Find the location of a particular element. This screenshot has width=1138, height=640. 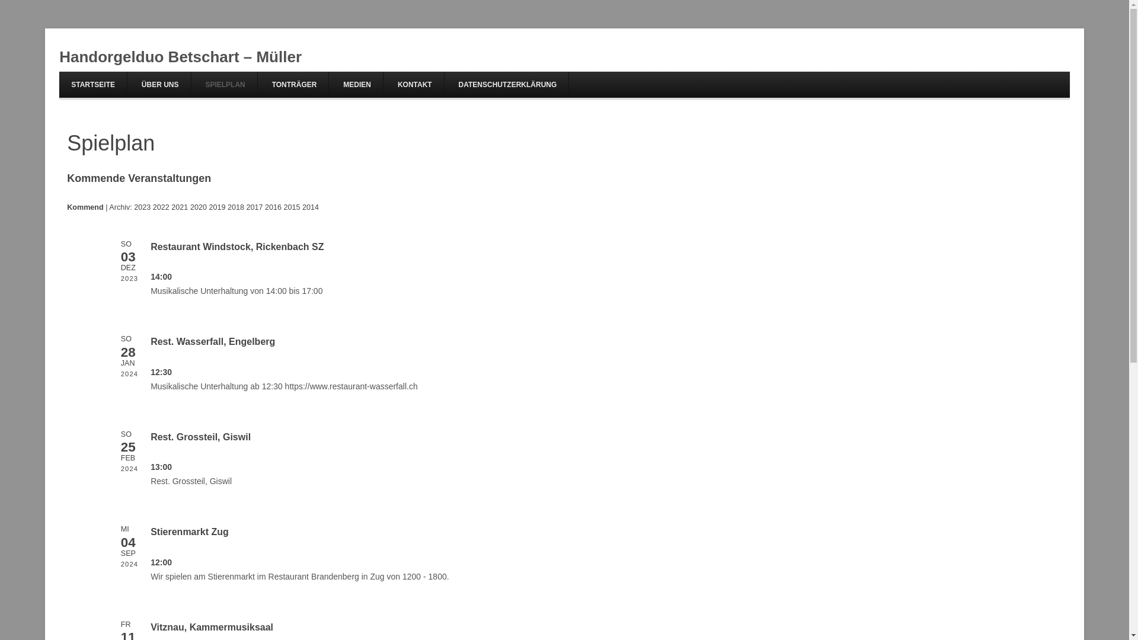

Restaurant Windstock, Rickenbach SZ is located at coordinates (237, 247).